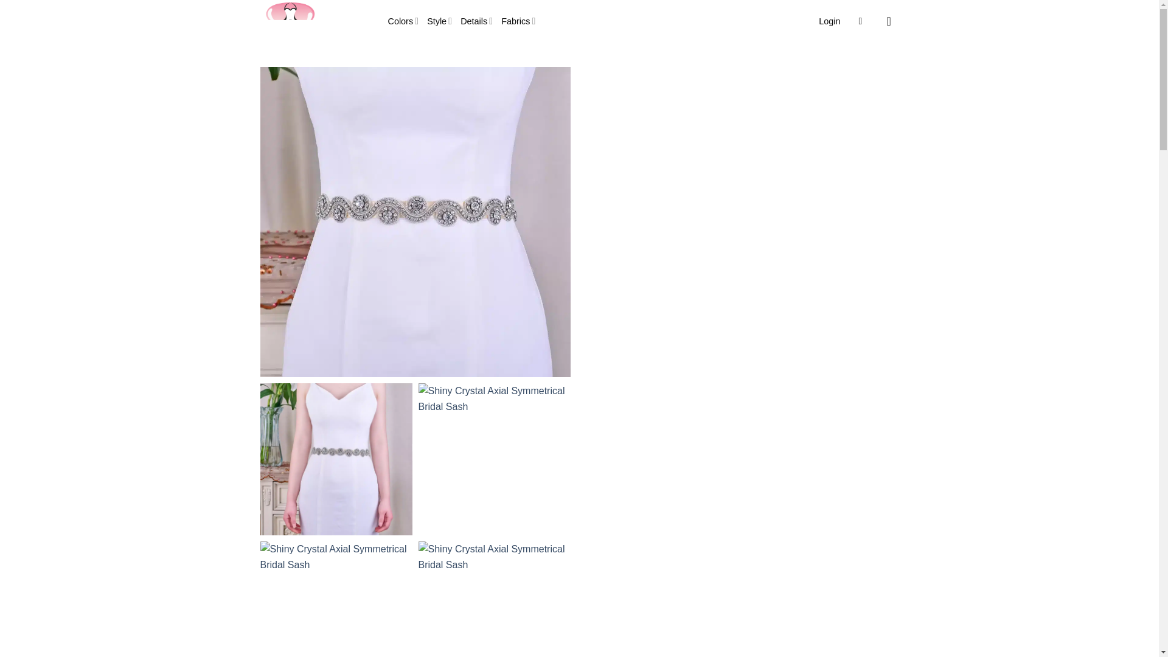 The image size is (1168, 657). I want to click on Details, so click(476, 21).